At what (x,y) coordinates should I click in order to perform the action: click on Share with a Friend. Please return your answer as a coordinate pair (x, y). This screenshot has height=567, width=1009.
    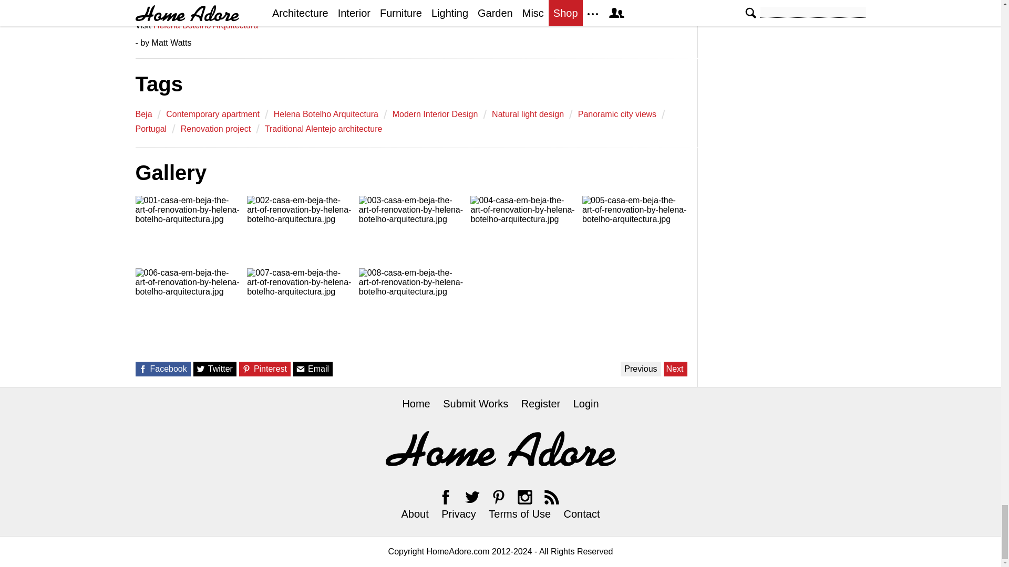
    Looking at the image, I should click on (301, 369).